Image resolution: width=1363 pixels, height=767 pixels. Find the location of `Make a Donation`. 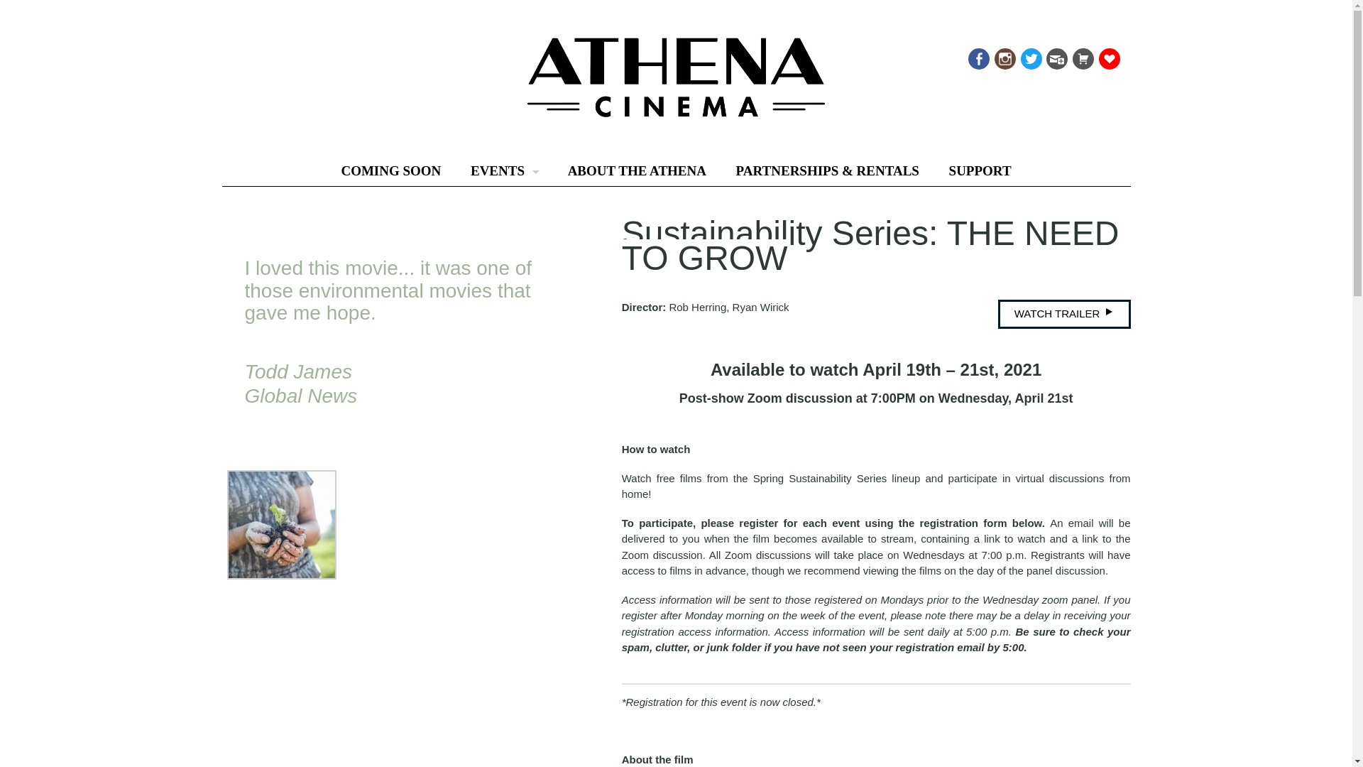

Make a Donation is located at coordinates (1107, 55).